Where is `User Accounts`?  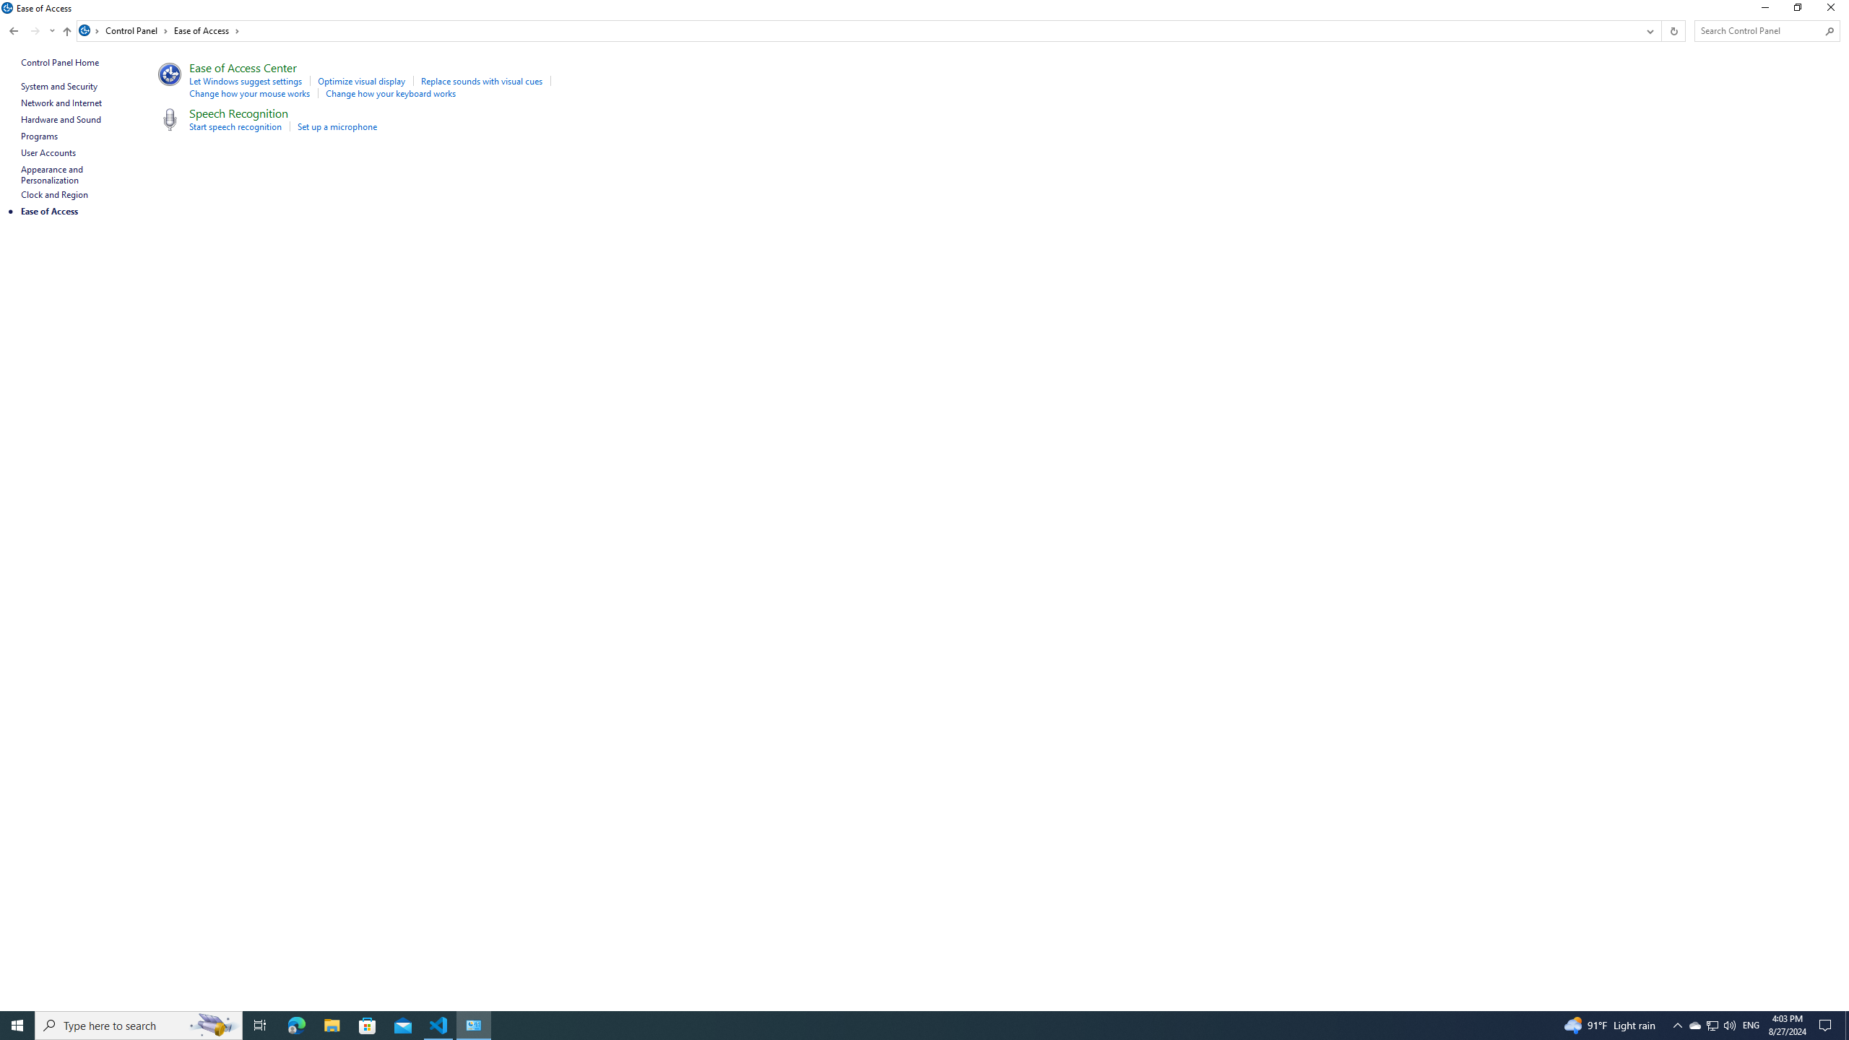 User Accounts is located at coordinates (49, 152).